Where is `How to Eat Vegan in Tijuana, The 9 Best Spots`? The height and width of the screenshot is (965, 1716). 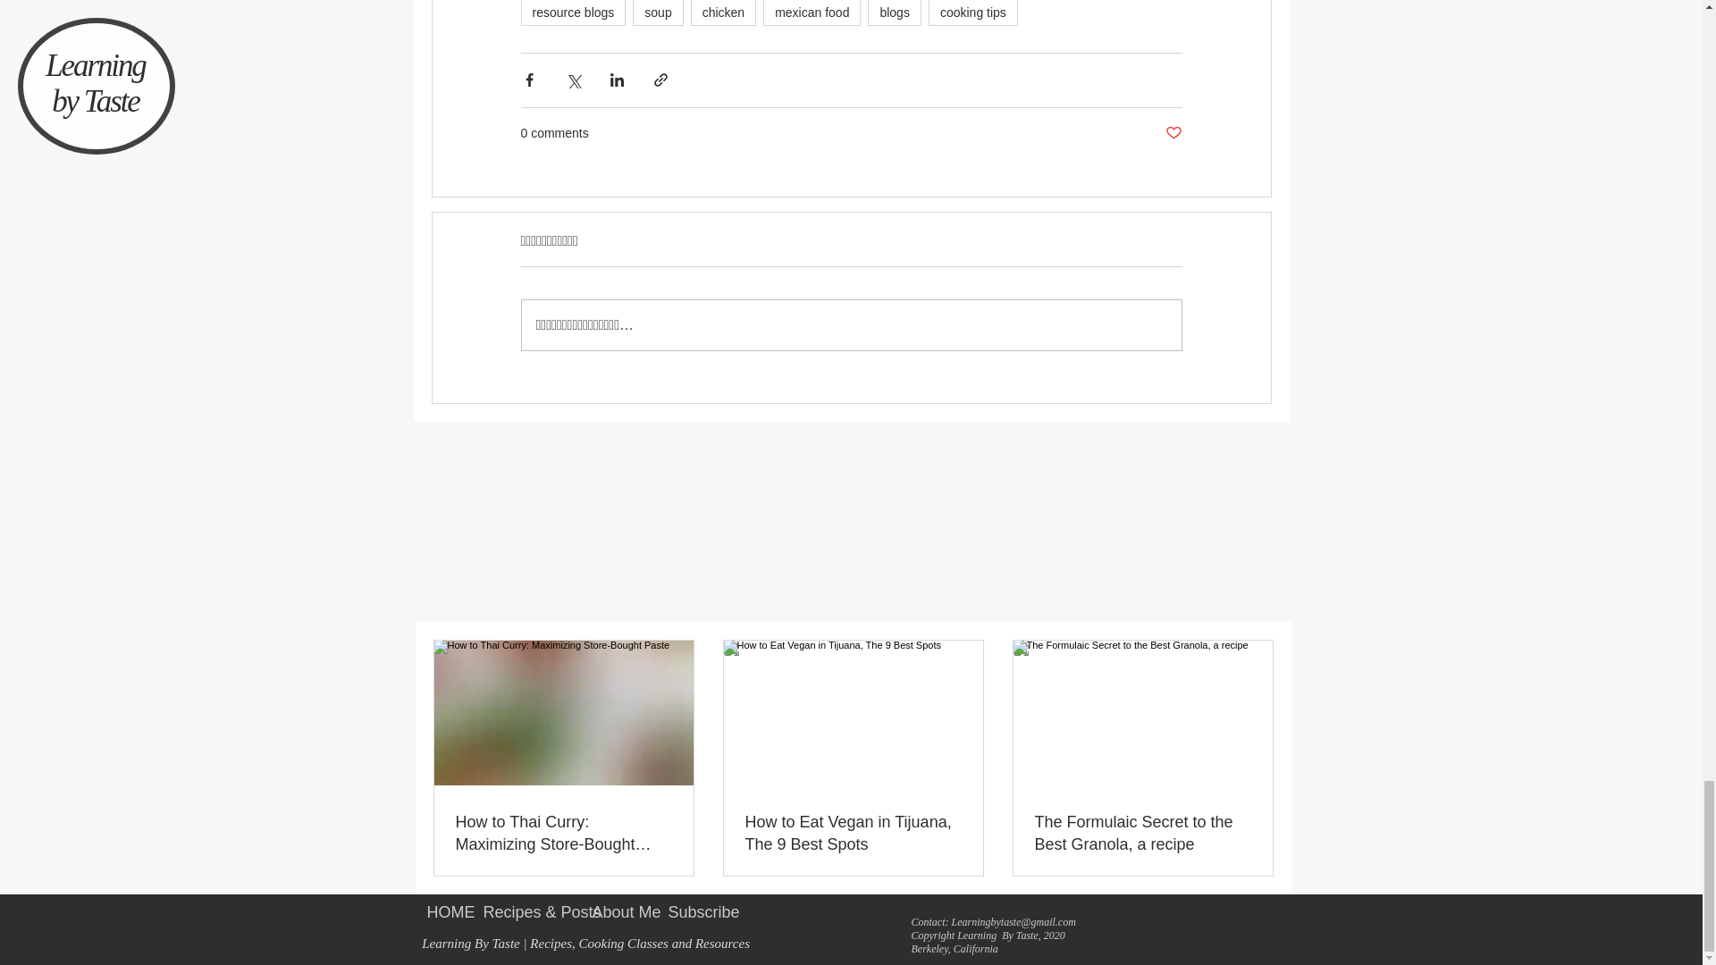 How to Eat Vegan in Tijuana, The 9 Best Spots is located at coordinates (853, 833).